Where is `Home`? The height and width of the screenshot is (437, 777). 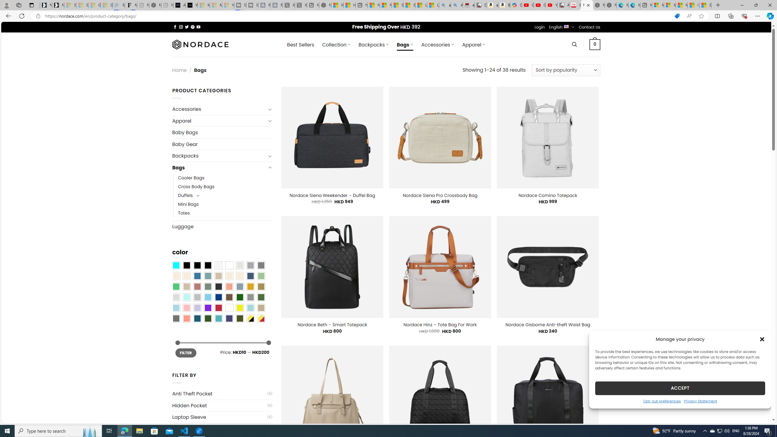
Home is located at coordinates (179, 70).